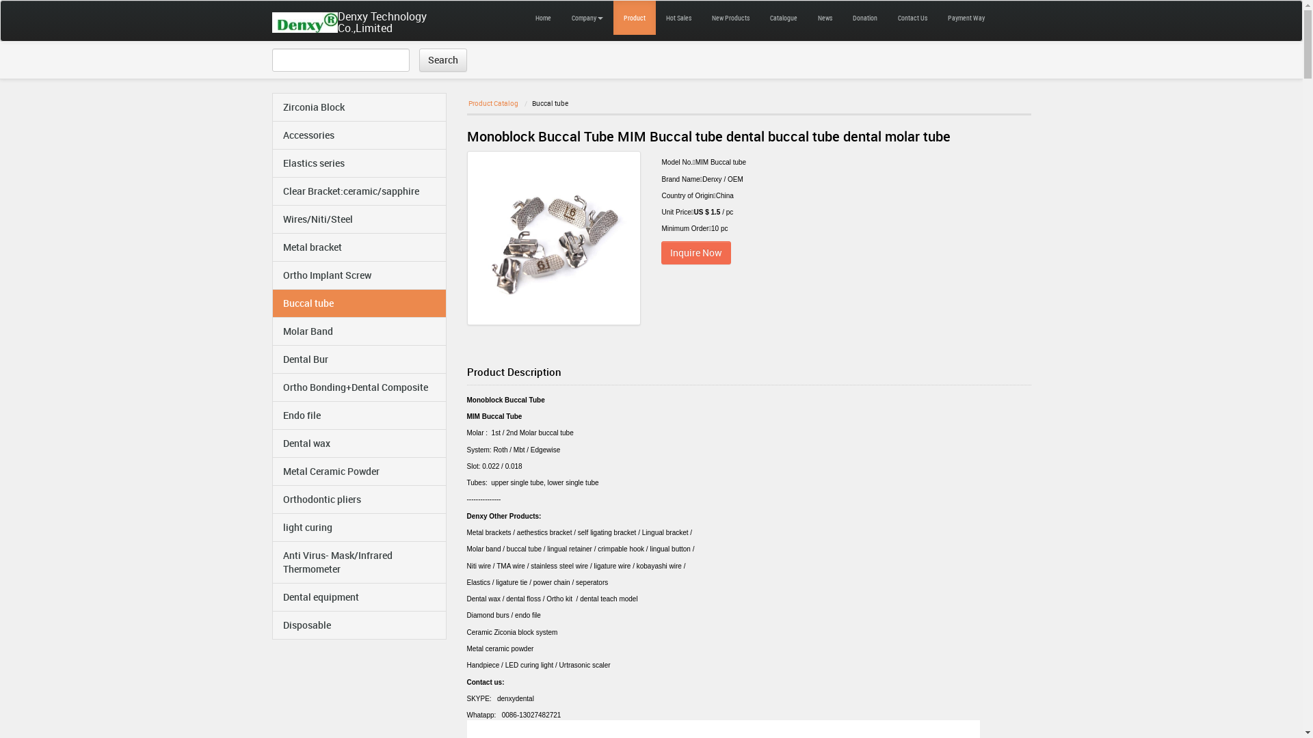 This screenshot has height=738, width=1313. I want to click on Wires/Niti/Steel, so click(358, 219).